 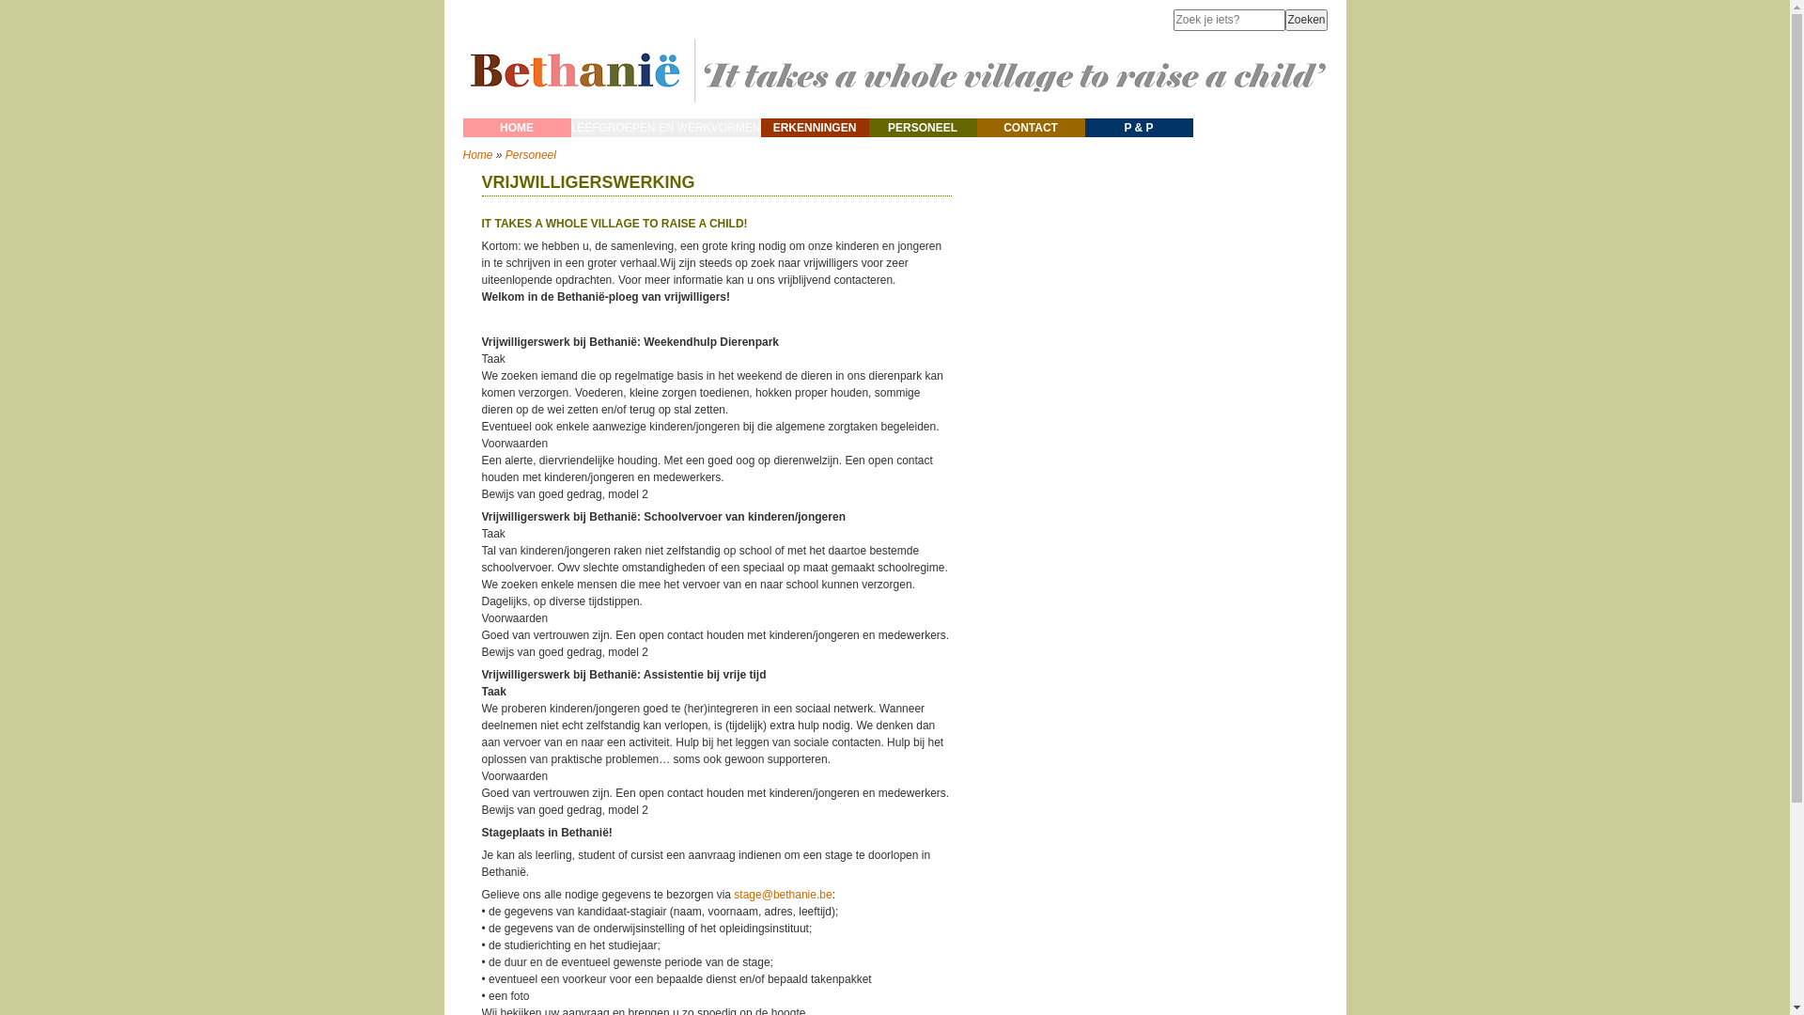 What do you see at coordinates (666, 128) in the screenshot?
I see `LEEFGROEPEN EN WERKVORMEN` at bounding box center [666, 128].